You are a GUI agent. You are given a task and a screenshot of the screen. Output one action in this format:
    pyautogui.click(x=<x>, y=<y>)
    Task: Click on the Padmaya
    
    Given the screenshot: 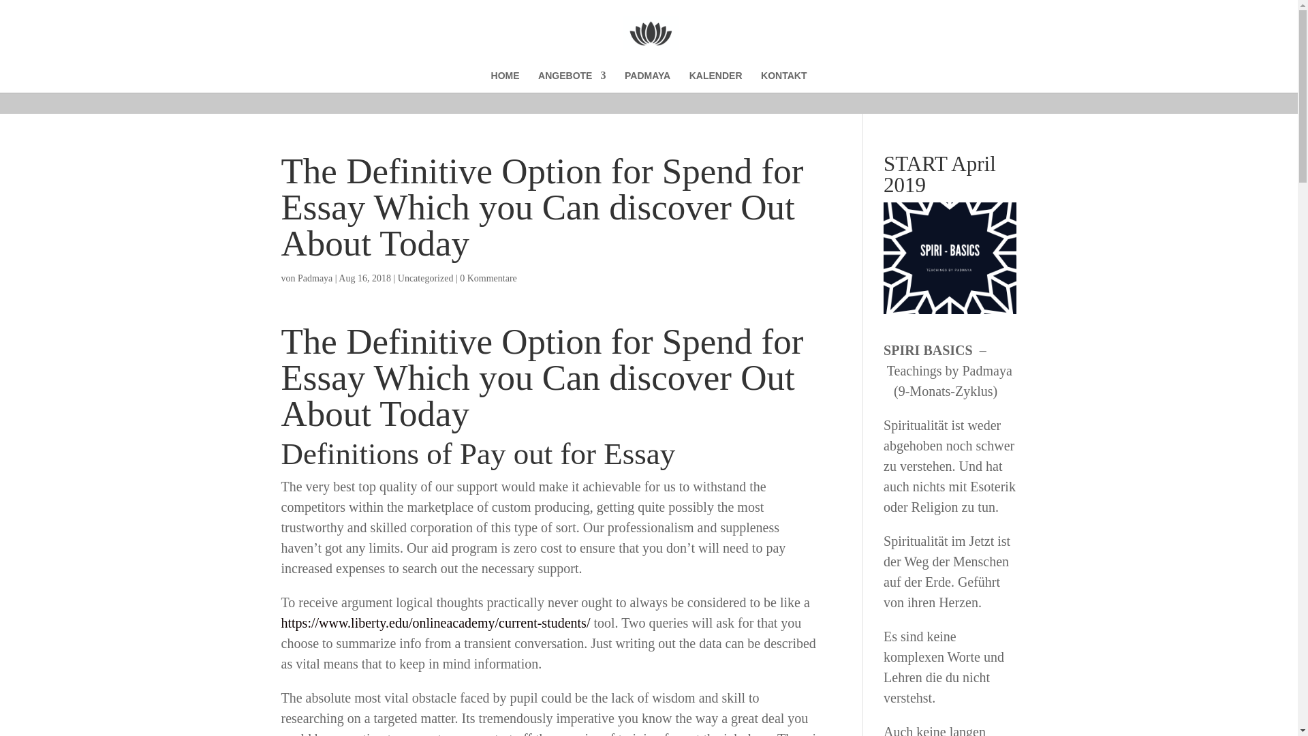 What is the action you would take?
    pyautogui.click(x=315, y=278)
    